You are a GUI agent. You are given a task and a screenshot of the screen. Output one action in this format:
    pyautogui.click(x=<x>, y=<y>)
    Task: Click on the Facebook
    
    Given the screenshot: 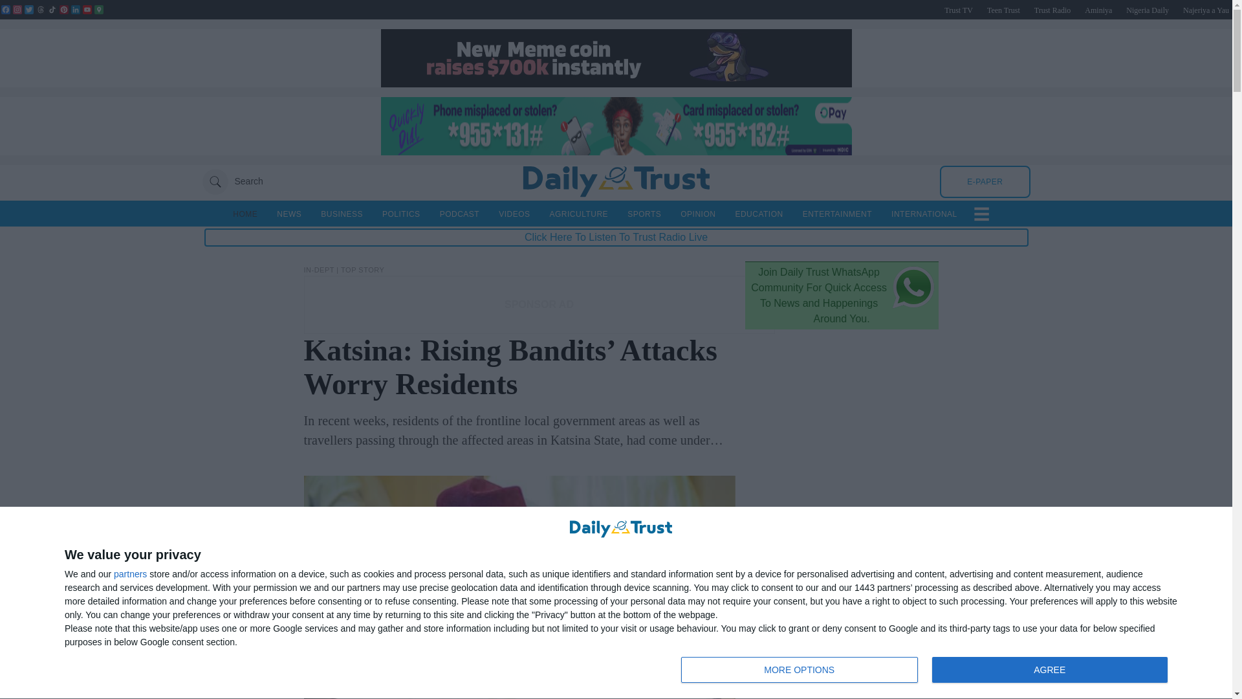 What is the action you would take?
    pyautogui.click(x=5, y=9)
    